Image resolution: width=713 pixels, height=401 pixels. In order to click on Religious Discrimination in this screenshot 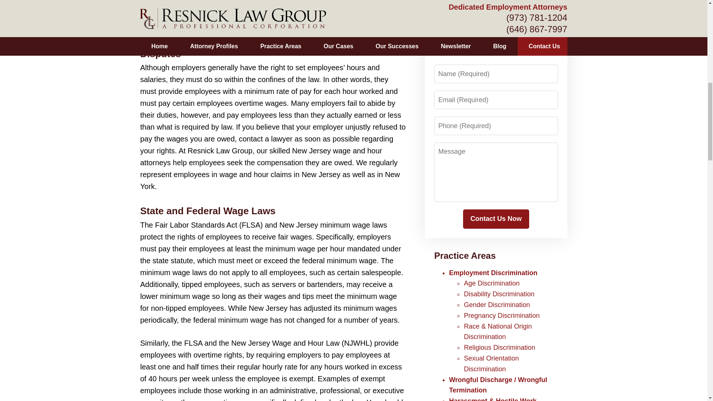, I will do `click(499, 348)`.